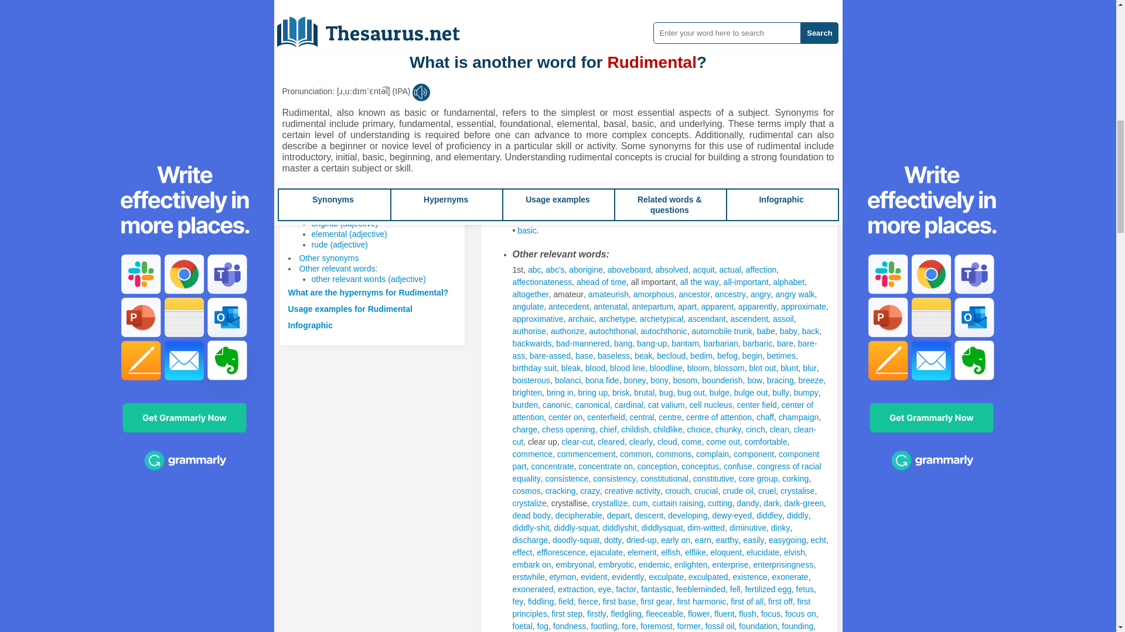 This screenshot has width=1125, height=632. Describe the element at coordinates (683, 34) in the screenshot. I see `prototypal` at that location.